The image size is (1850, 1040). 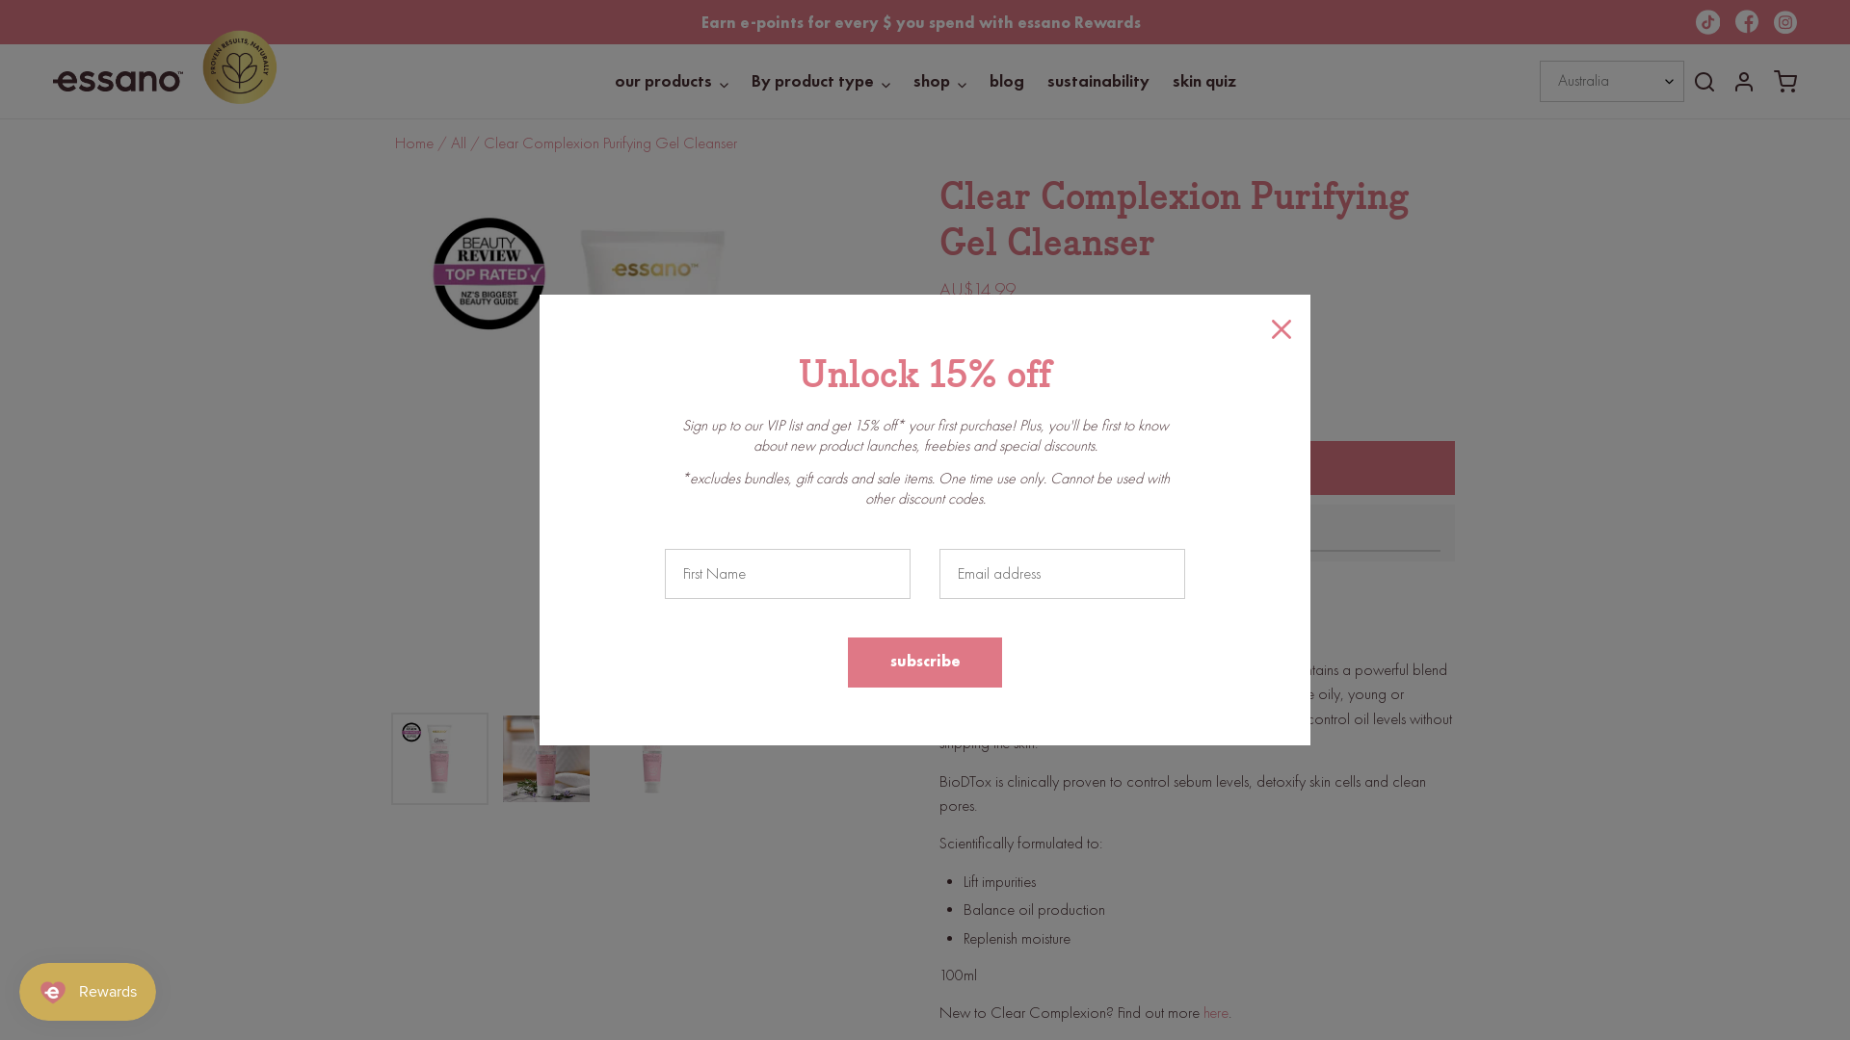 What do you see at coordinates (414, 143) in the screenshot?
I see `Home` at bounding box center [414, 143].